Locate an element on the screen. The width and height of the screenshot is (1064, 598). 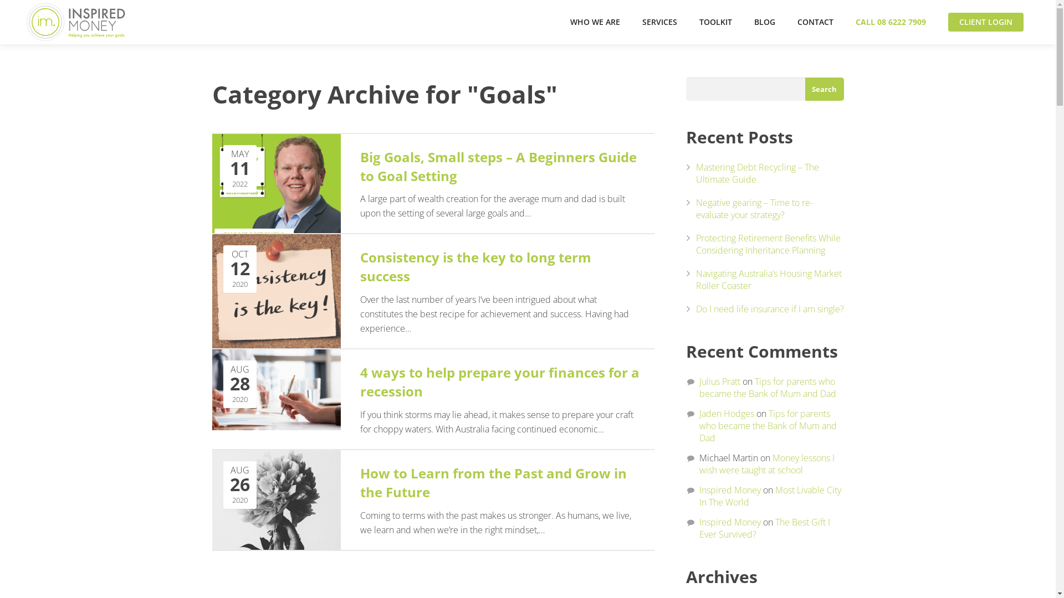
How to Learn from the Past and Grow in the Future is located at coordinates (426, 476).